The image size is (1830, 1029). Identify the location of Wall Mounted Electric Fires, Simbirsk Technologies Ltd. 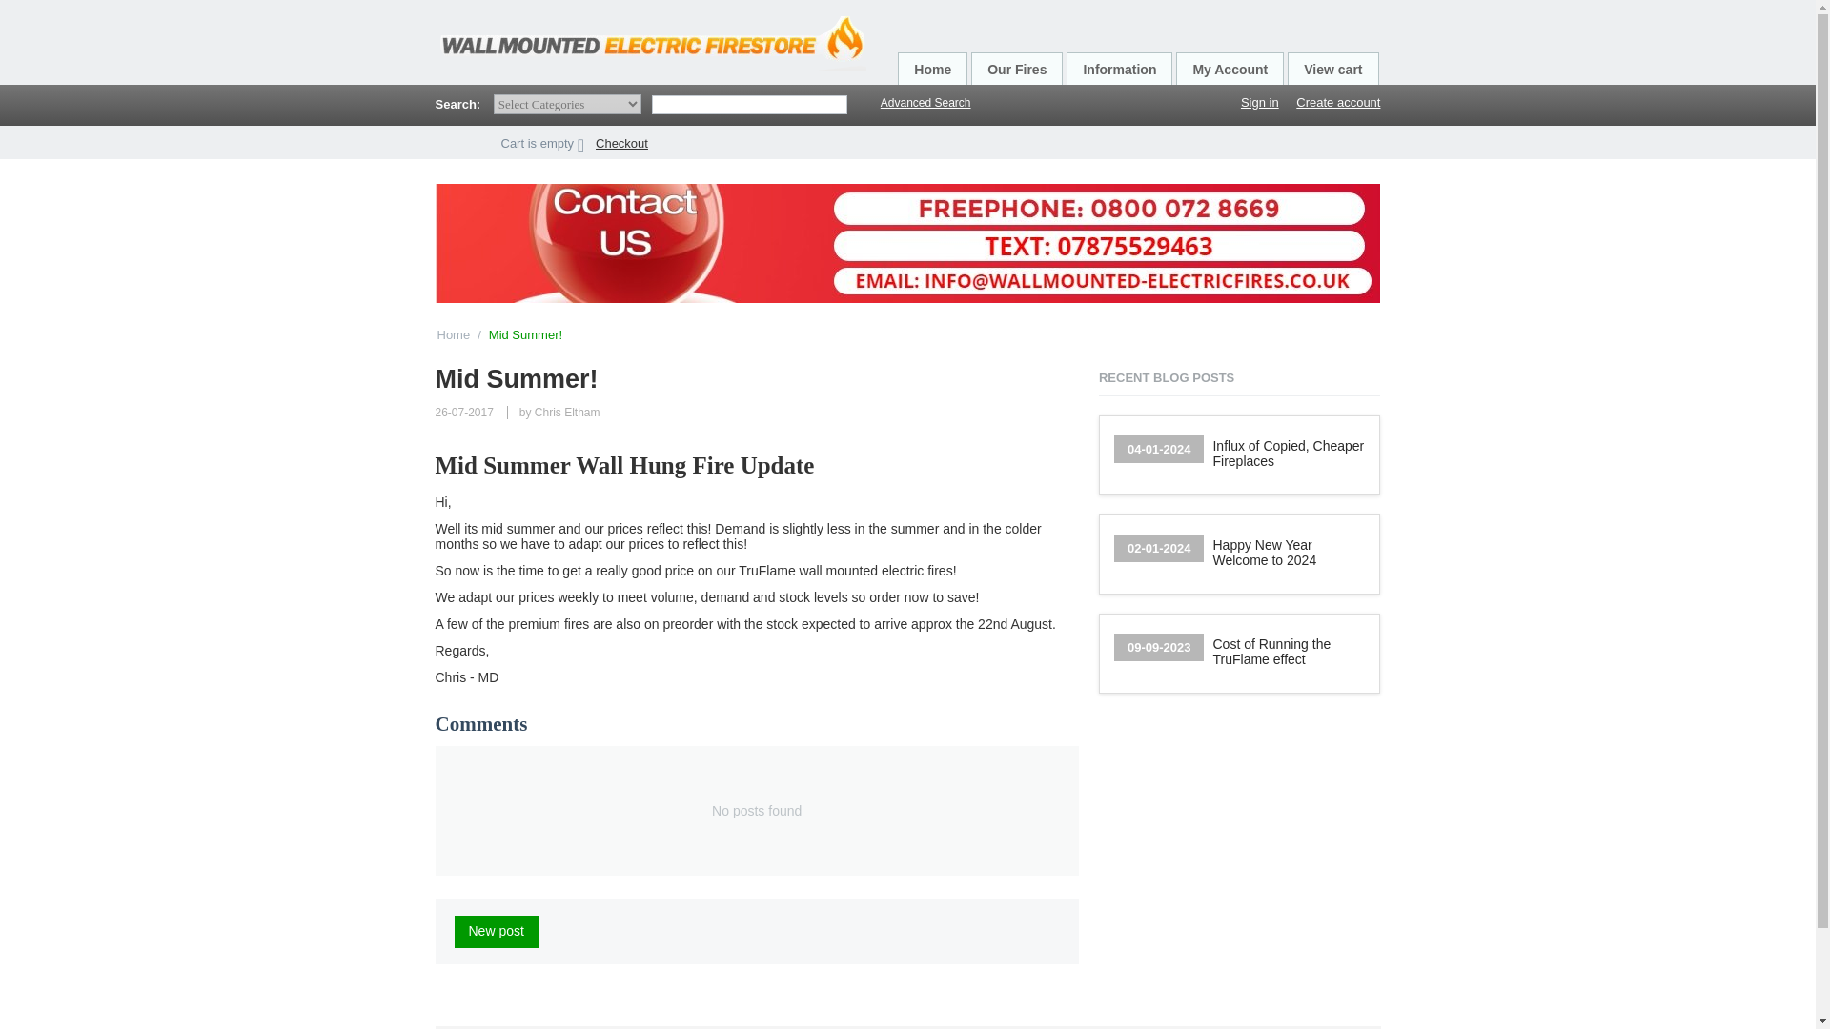
(650, 42).